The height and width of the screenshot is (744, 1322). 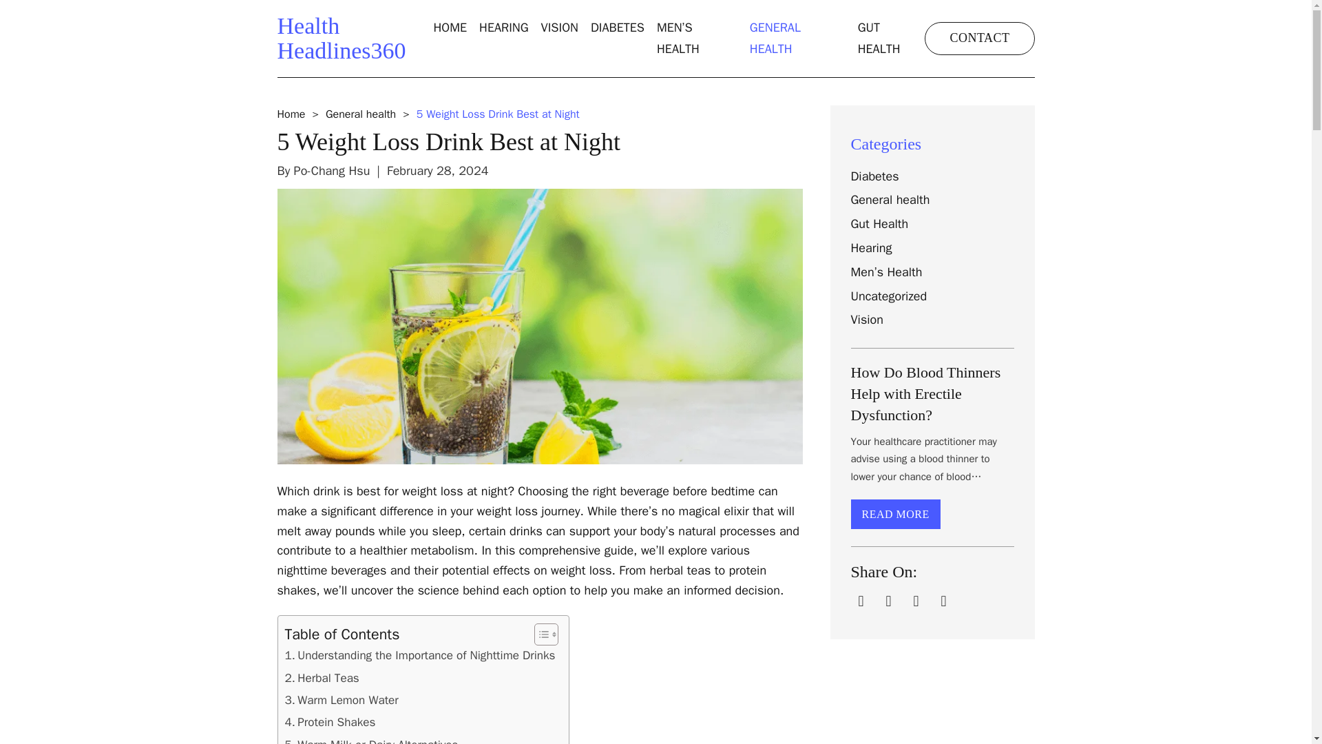 What do you see at coordinates (618, 28) in the screenshot?
I see `HOME` at bounding box center [618, 28].